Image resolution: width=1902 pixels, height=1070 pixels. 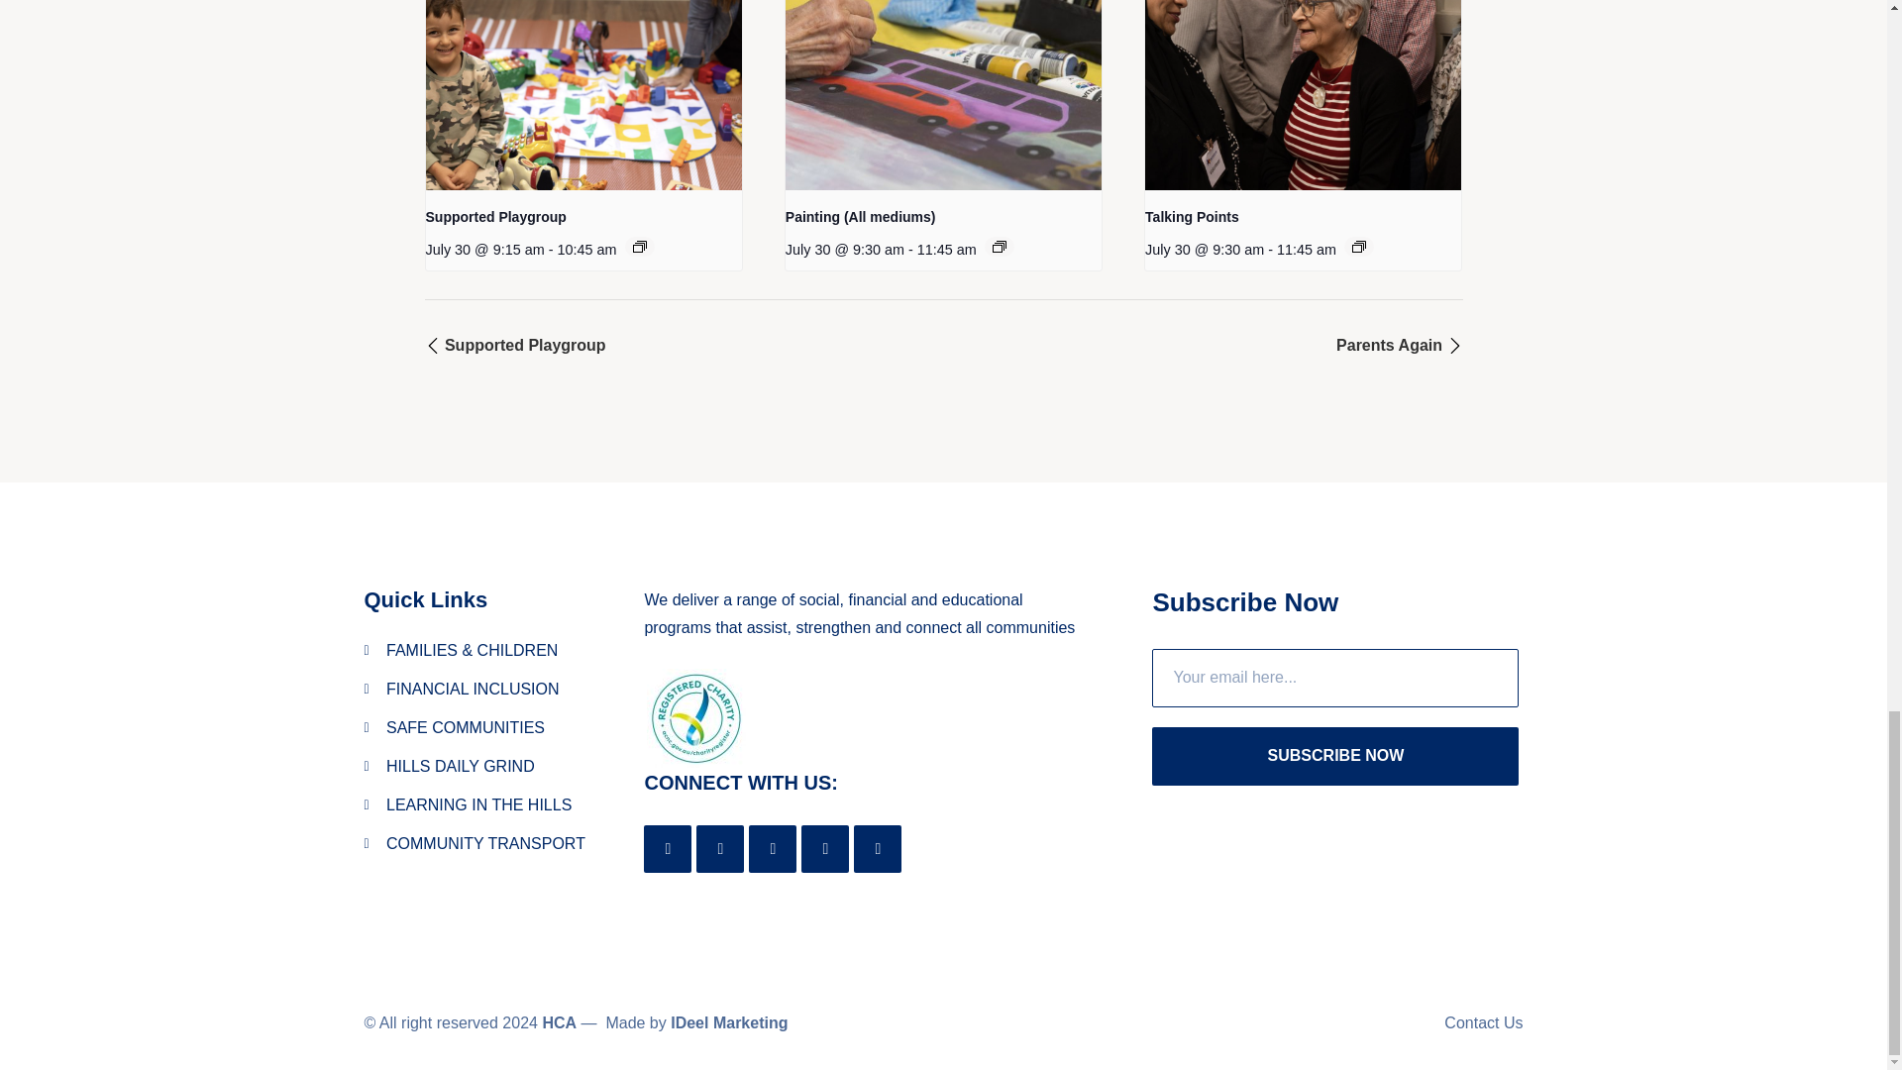 What do you see at coordinates (640, 246) in the screenshot?
I see `Event Series` at bounding box center [640, 246].